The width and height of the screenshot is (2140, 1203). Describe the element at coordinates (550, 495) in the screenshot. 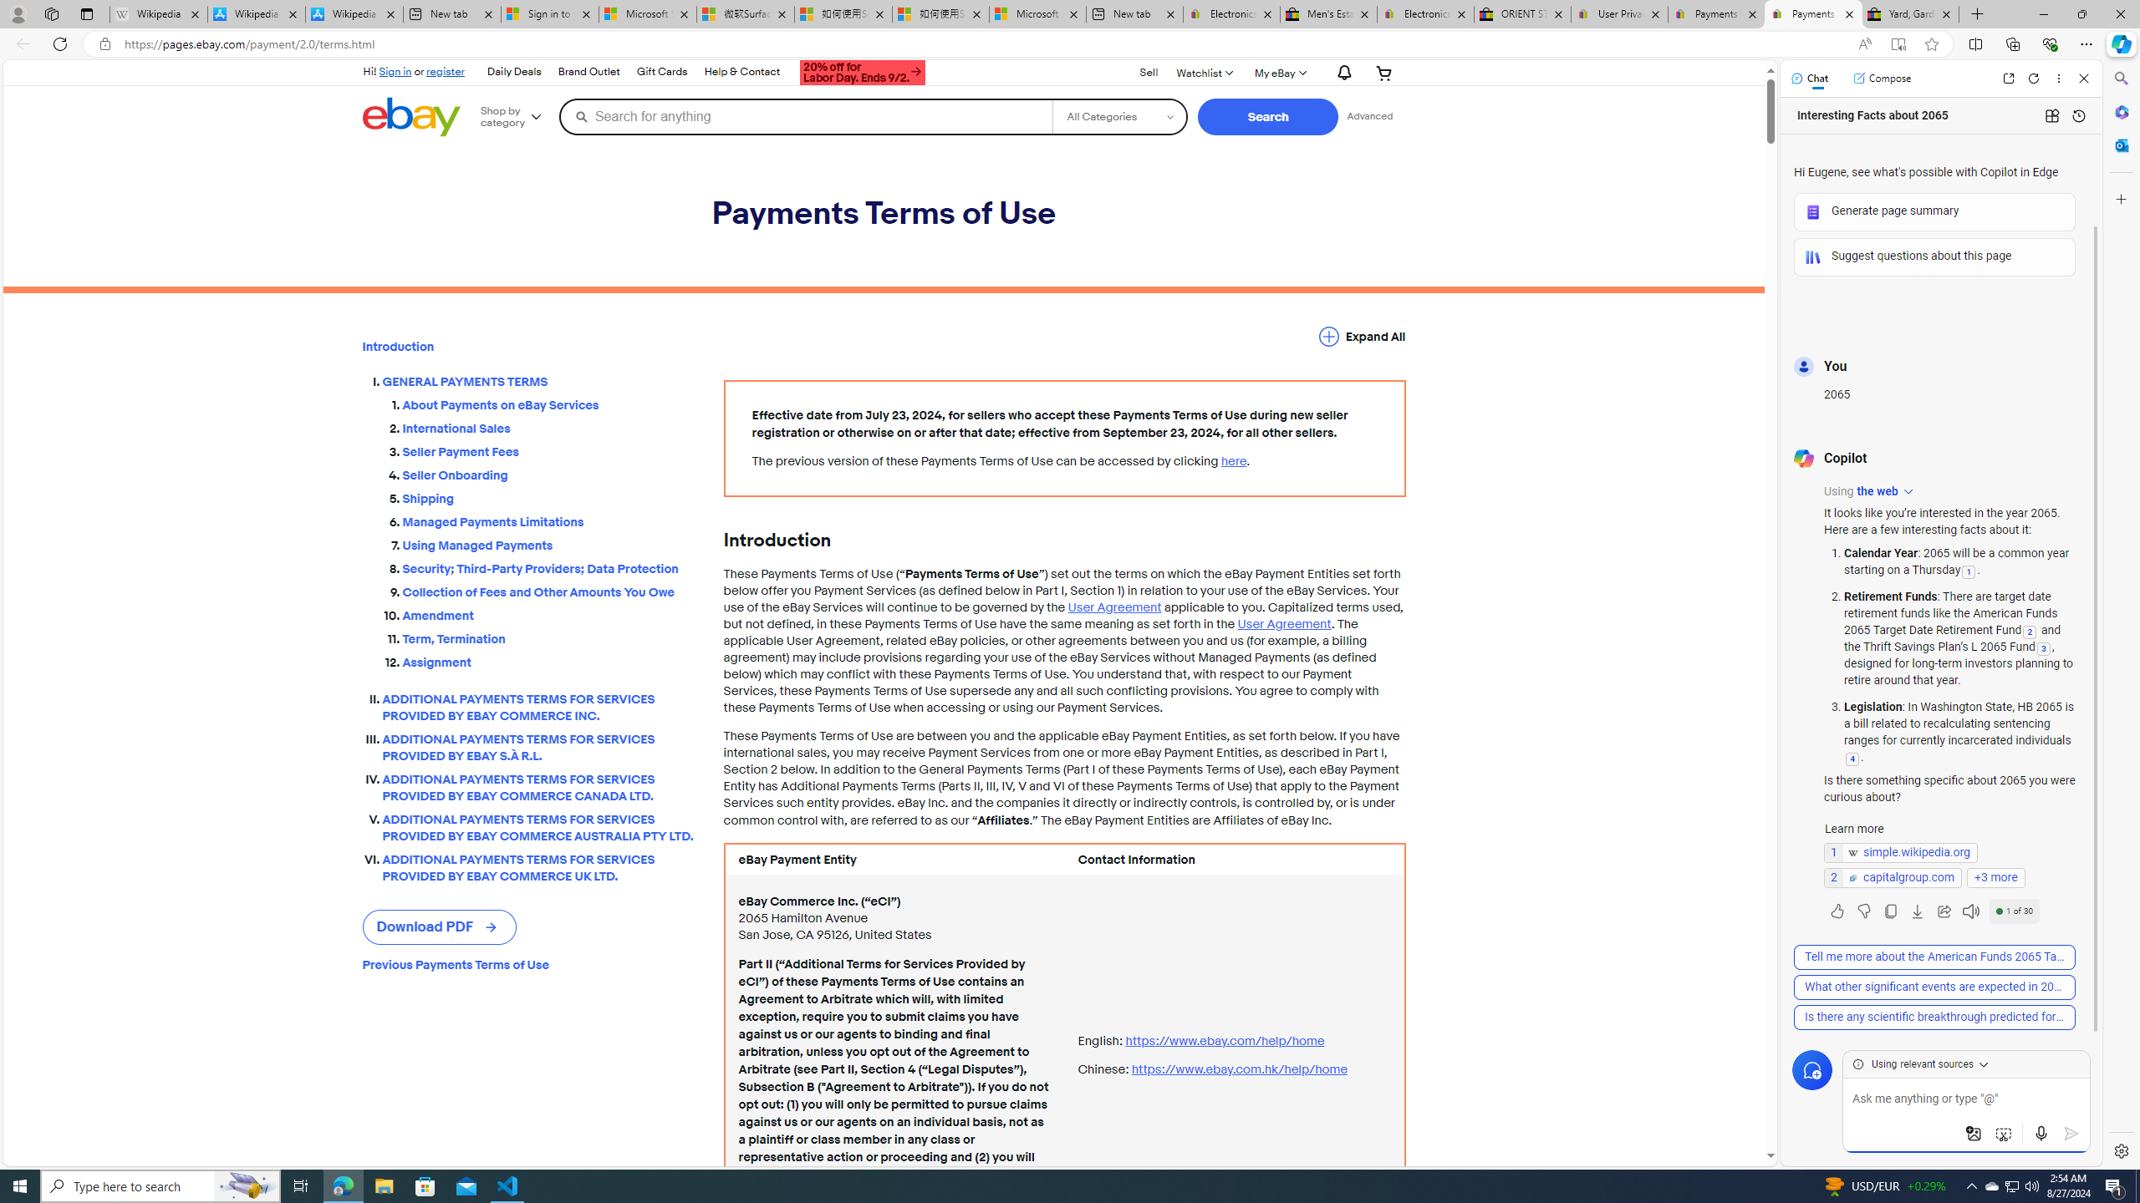

I see `Shipping` at that location.